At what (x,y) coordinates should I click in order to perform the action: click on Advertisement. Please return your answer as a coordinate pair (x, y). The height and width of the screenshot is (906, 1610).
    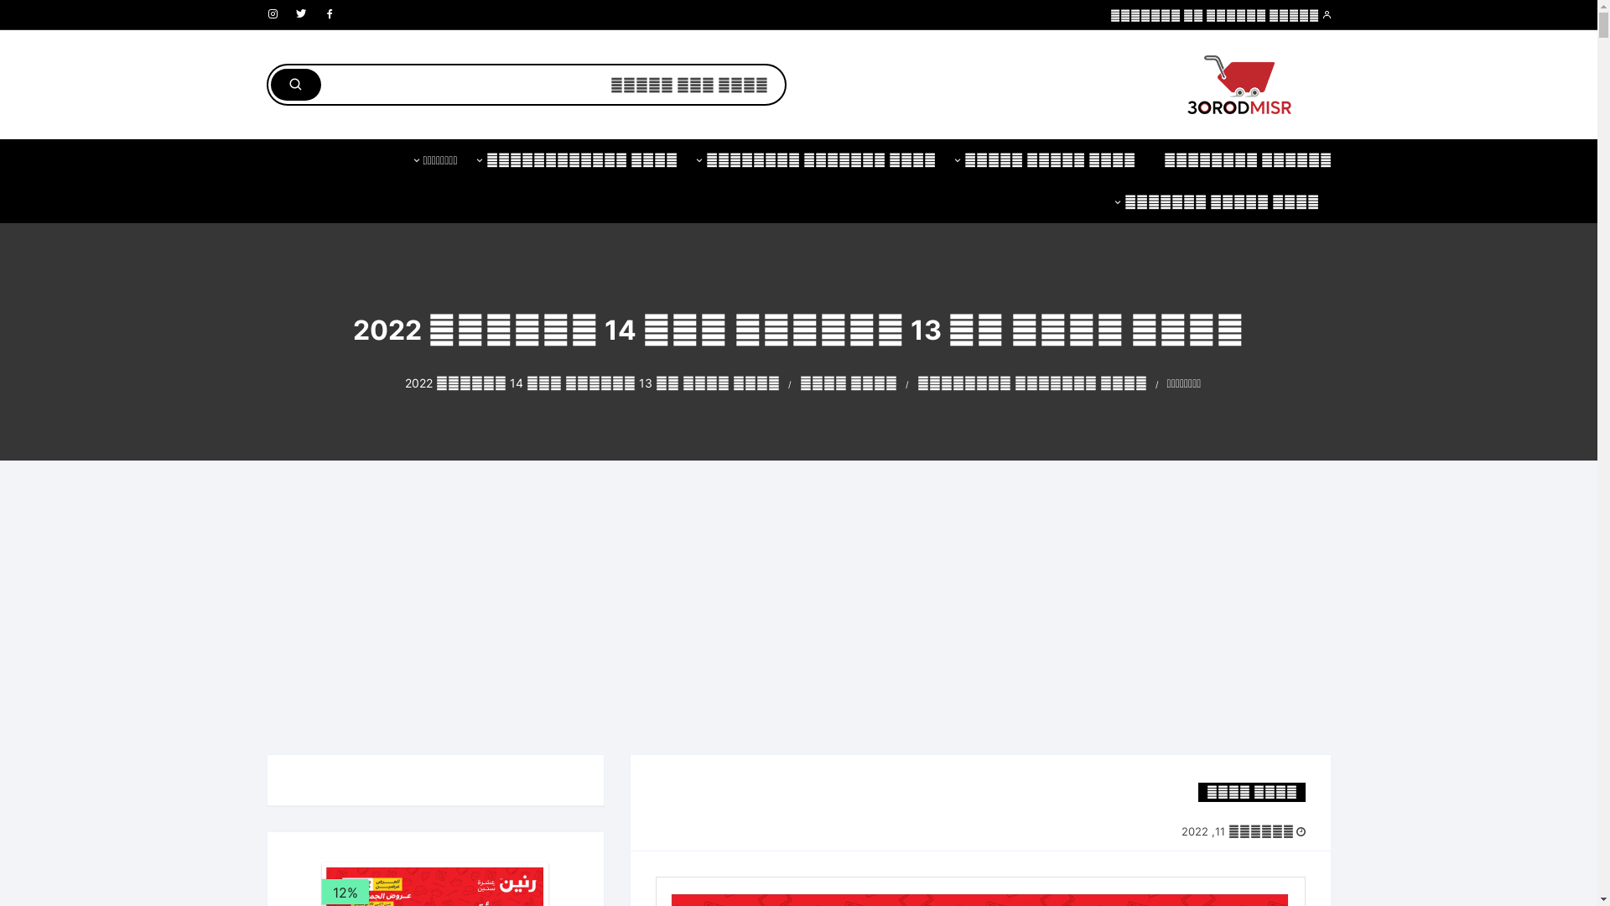
    Looking at the image, I should click on (798, 624).